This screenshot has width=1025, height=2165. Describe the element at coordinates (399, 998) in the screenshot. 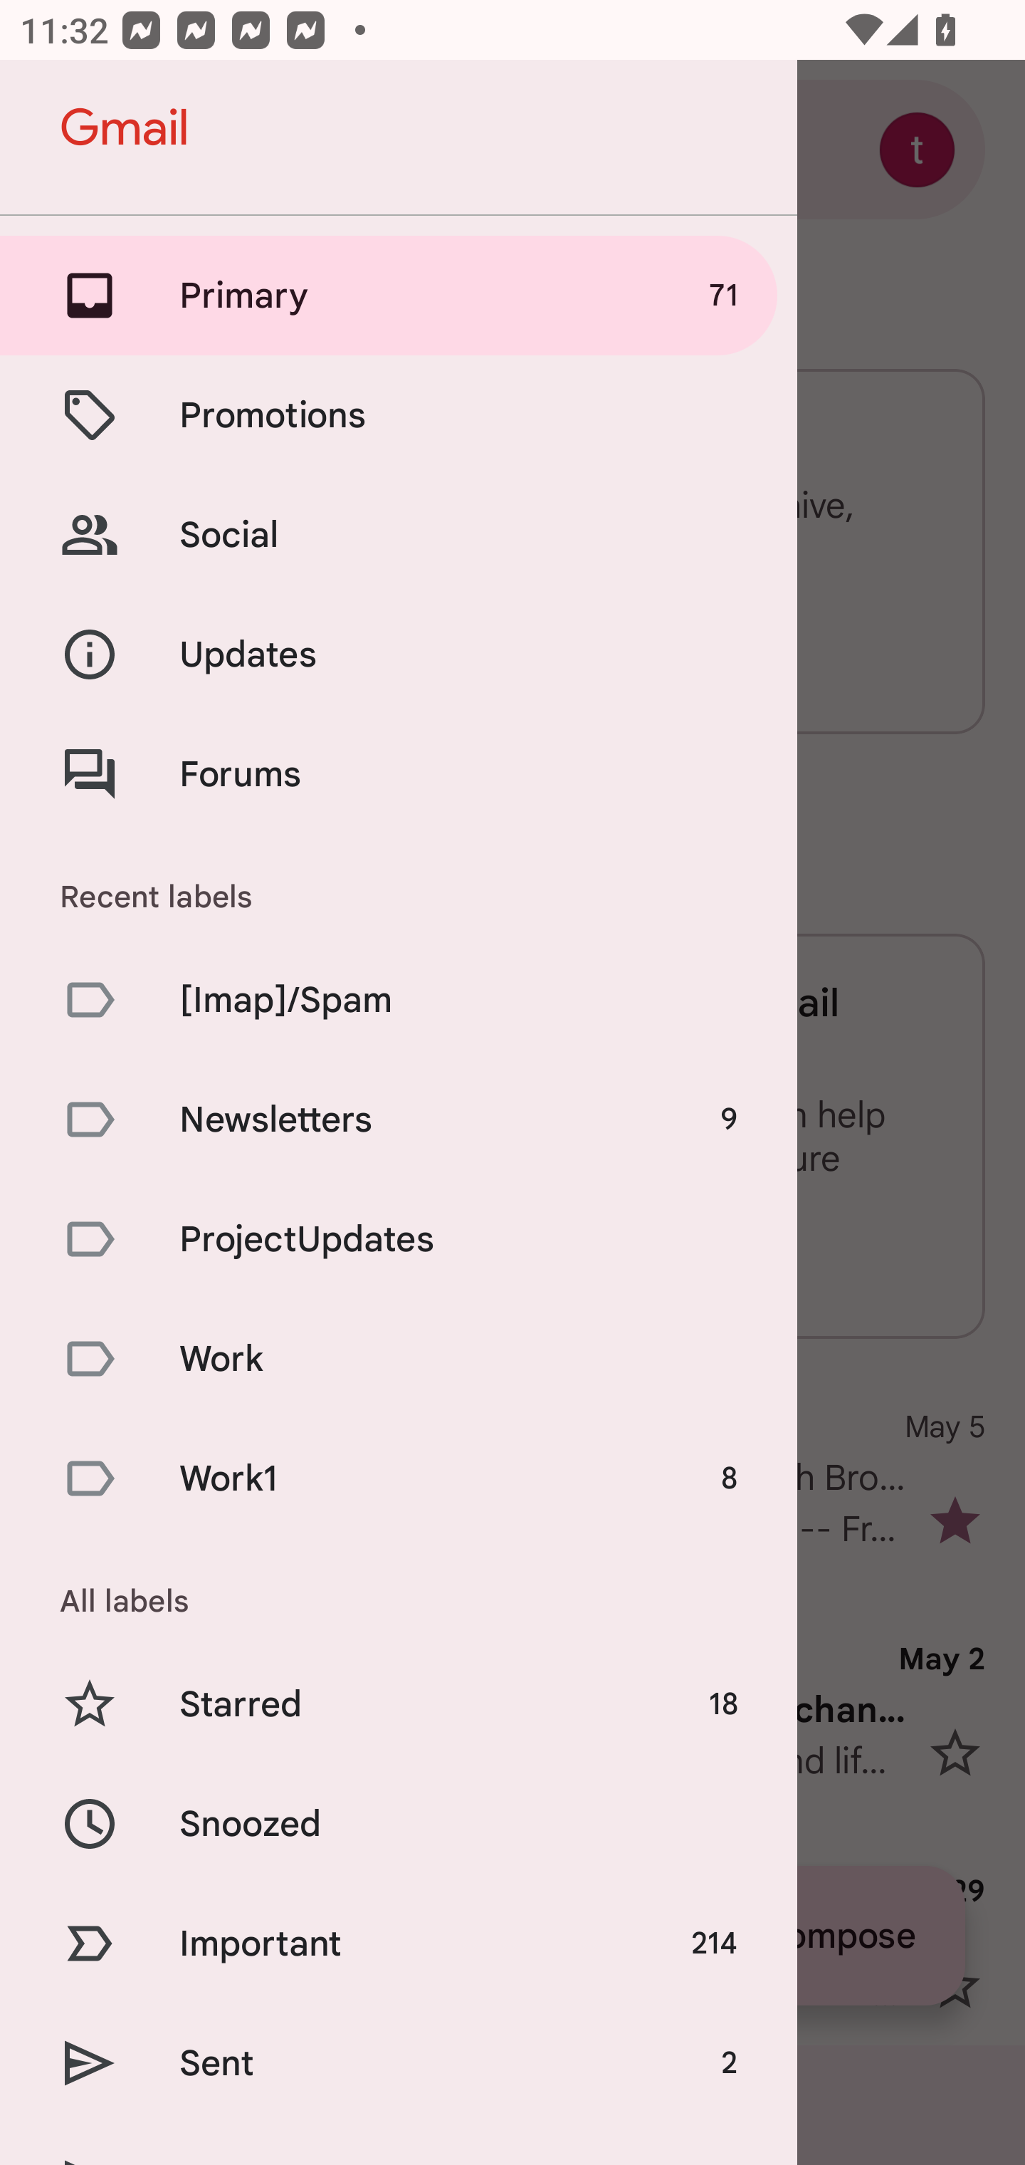

I see `[Imap]/Spam` at that location.